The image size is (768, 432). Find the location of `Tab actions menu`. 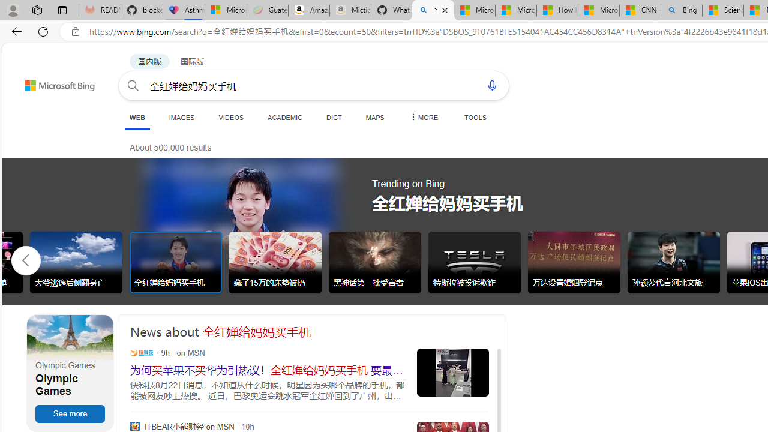

Tab actions menu is located at coordinates (62, 10).